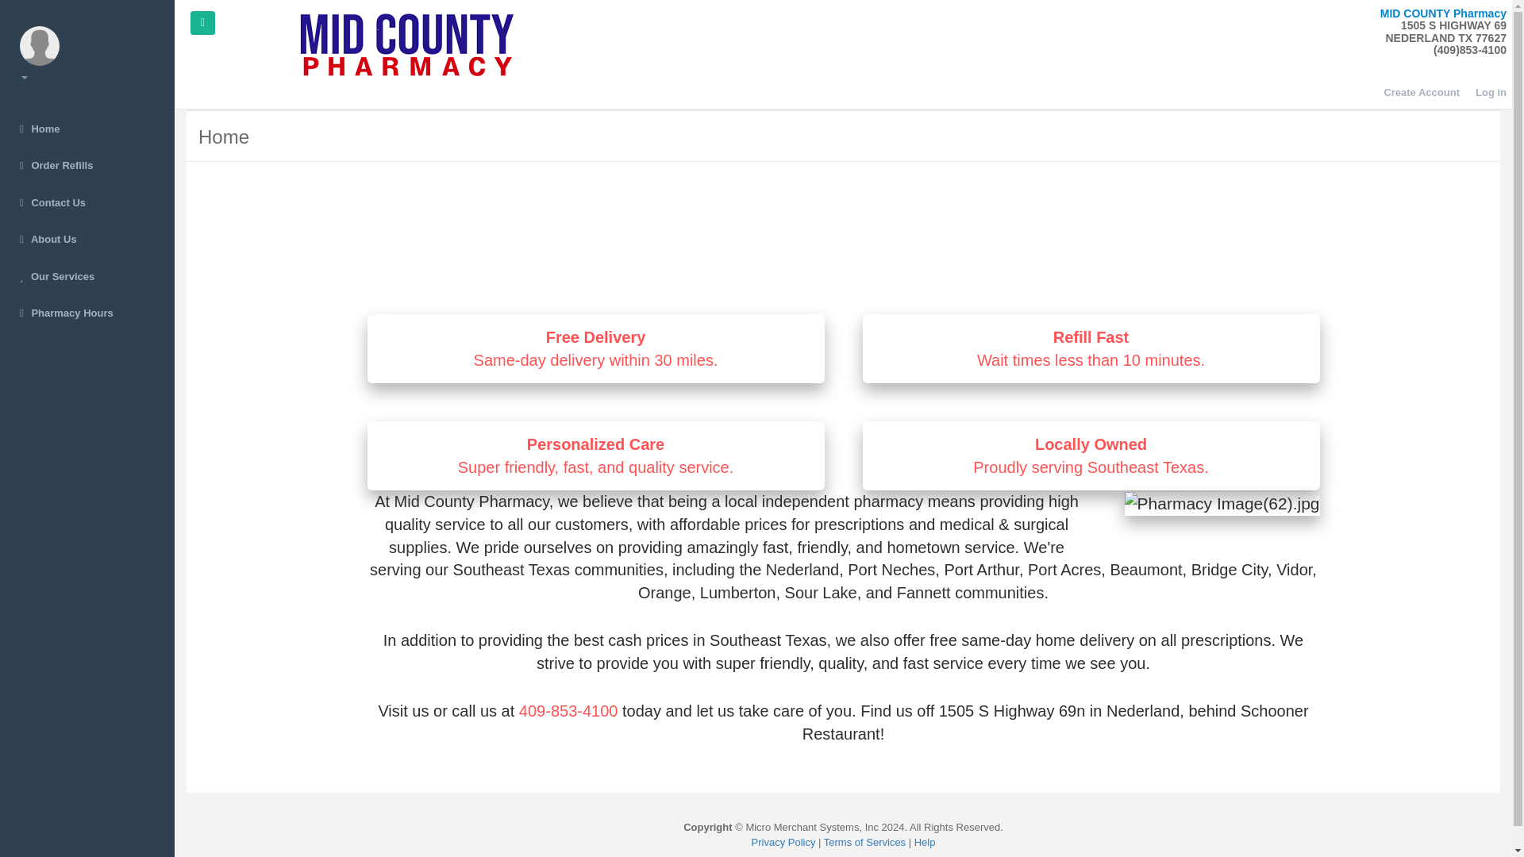 The width and height of the screenshot is (1524, 857). Describe the element at coordinates (925, 843) in the screenshot. I see `Help` at that location.